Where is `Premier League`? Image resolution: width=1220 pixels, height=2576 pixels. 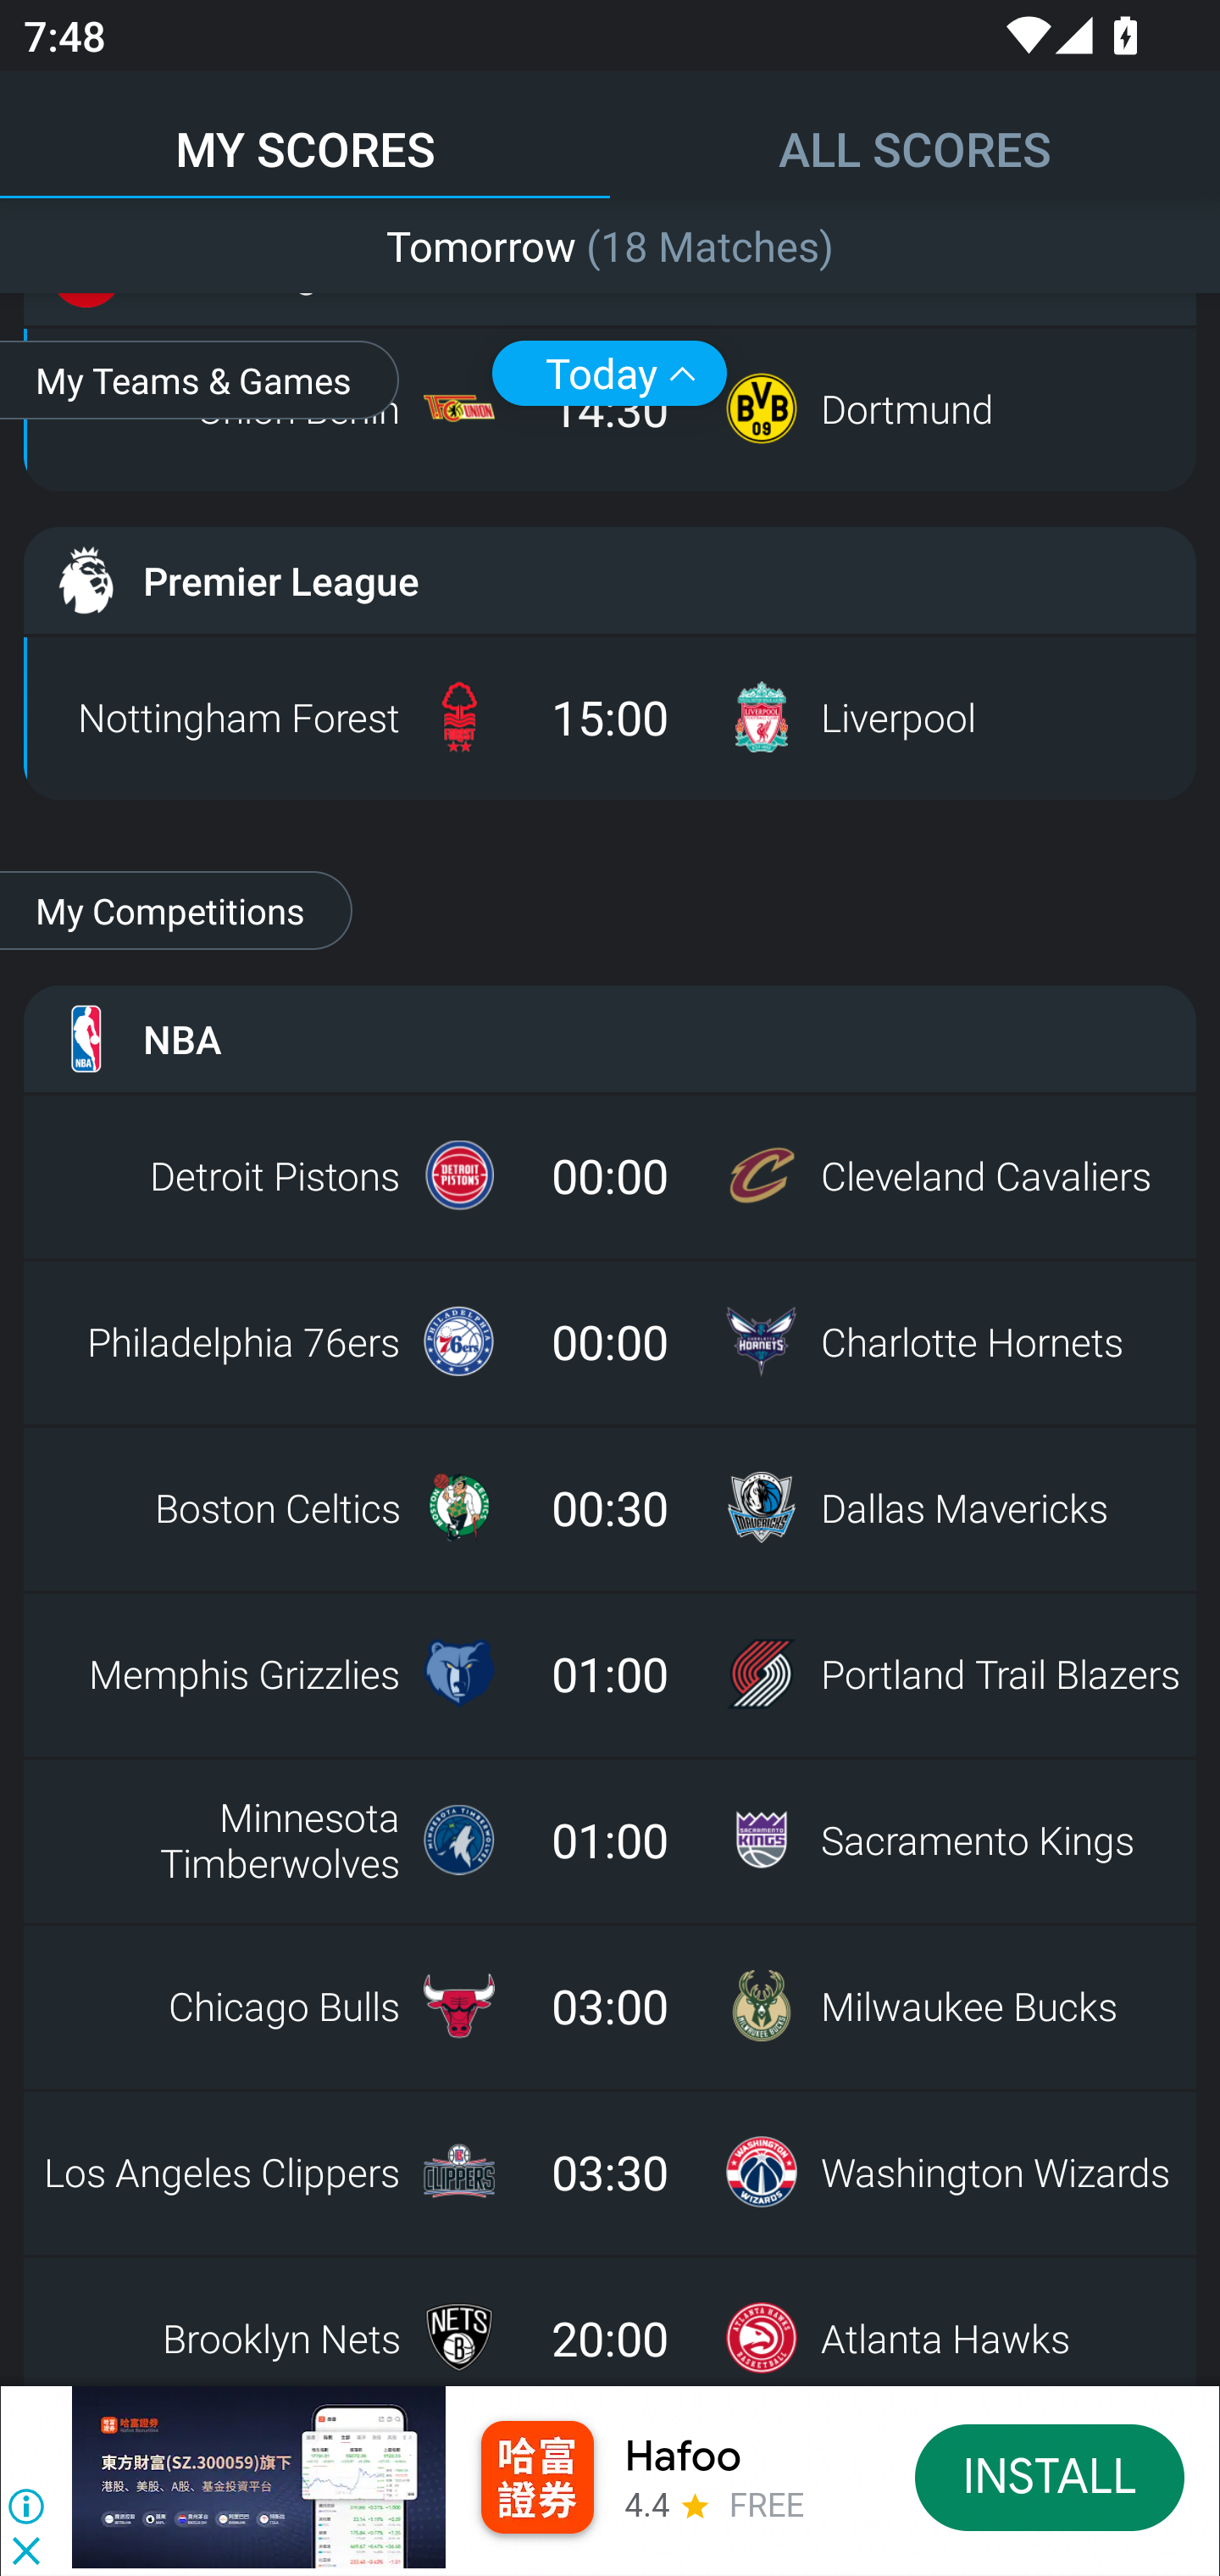 Premier League is located at coordinates (610, 580).